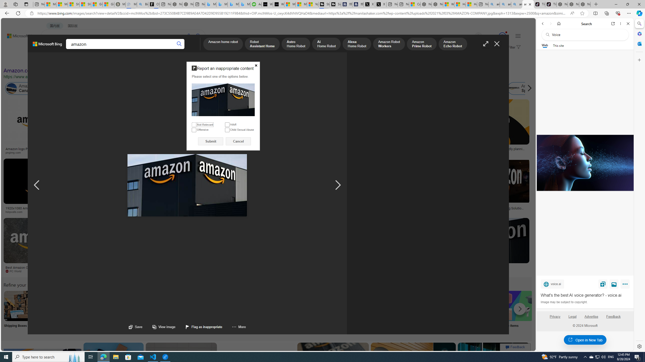  Describe the element at coordinates (252, 312) in the screenshot. I see `Amazon Wish List Wish List` at that location.